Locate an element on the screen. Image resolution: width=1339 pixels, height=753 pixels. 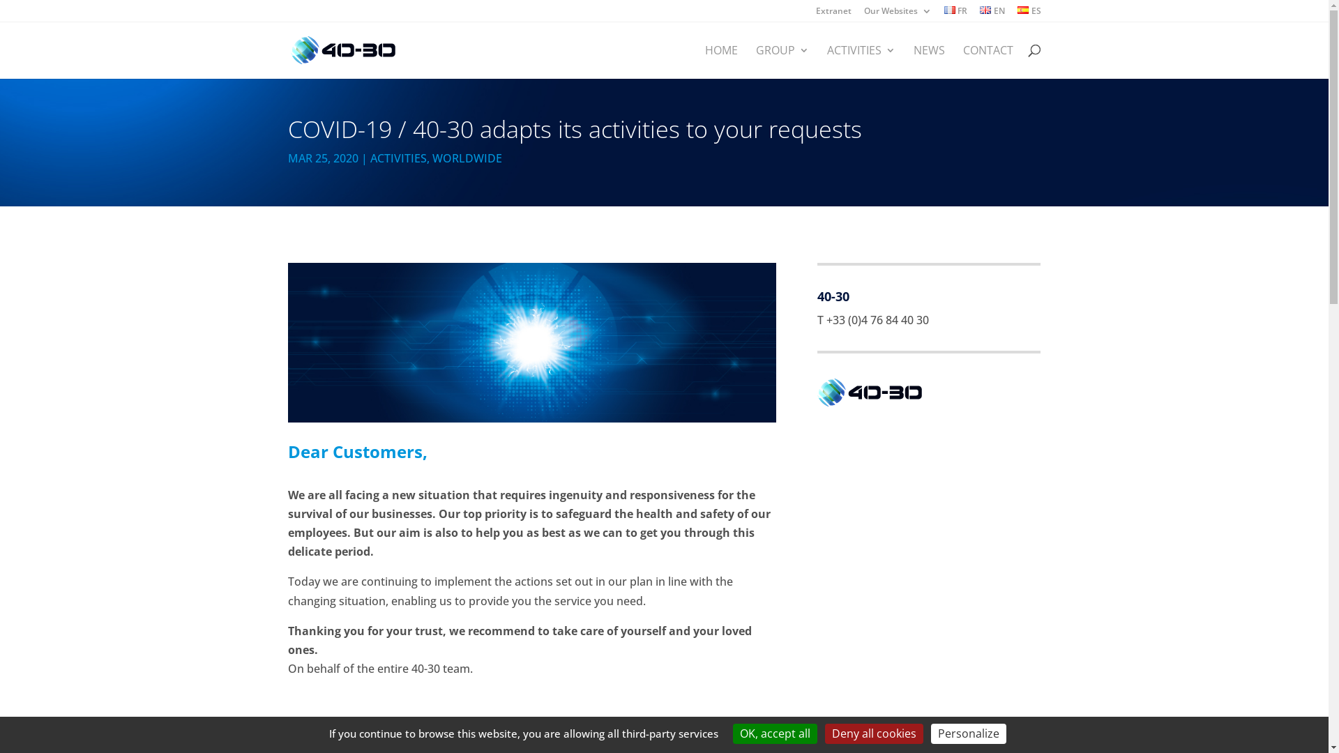
Deny all cookies is located at coordinates (875, 733).